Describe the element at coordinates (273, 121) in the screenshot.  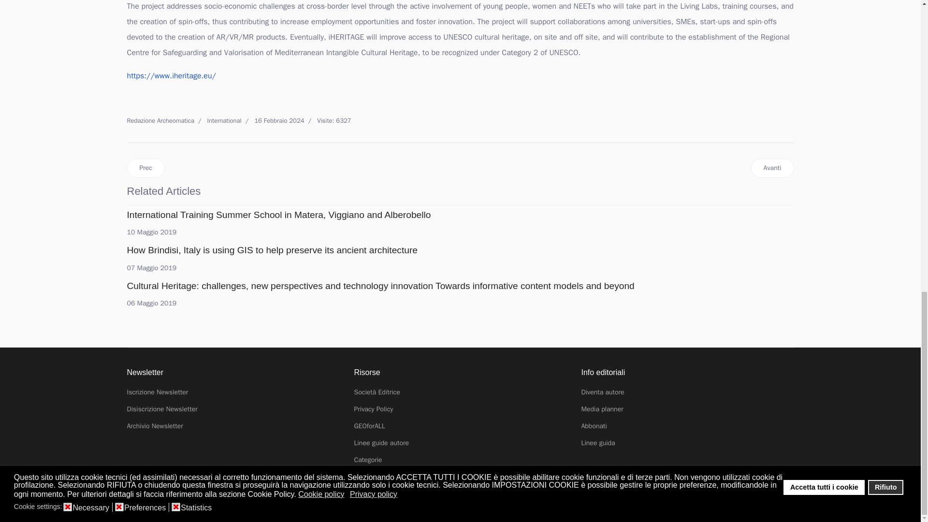
I see `Pubblicato: 16 Febbraio 2024` at that location.